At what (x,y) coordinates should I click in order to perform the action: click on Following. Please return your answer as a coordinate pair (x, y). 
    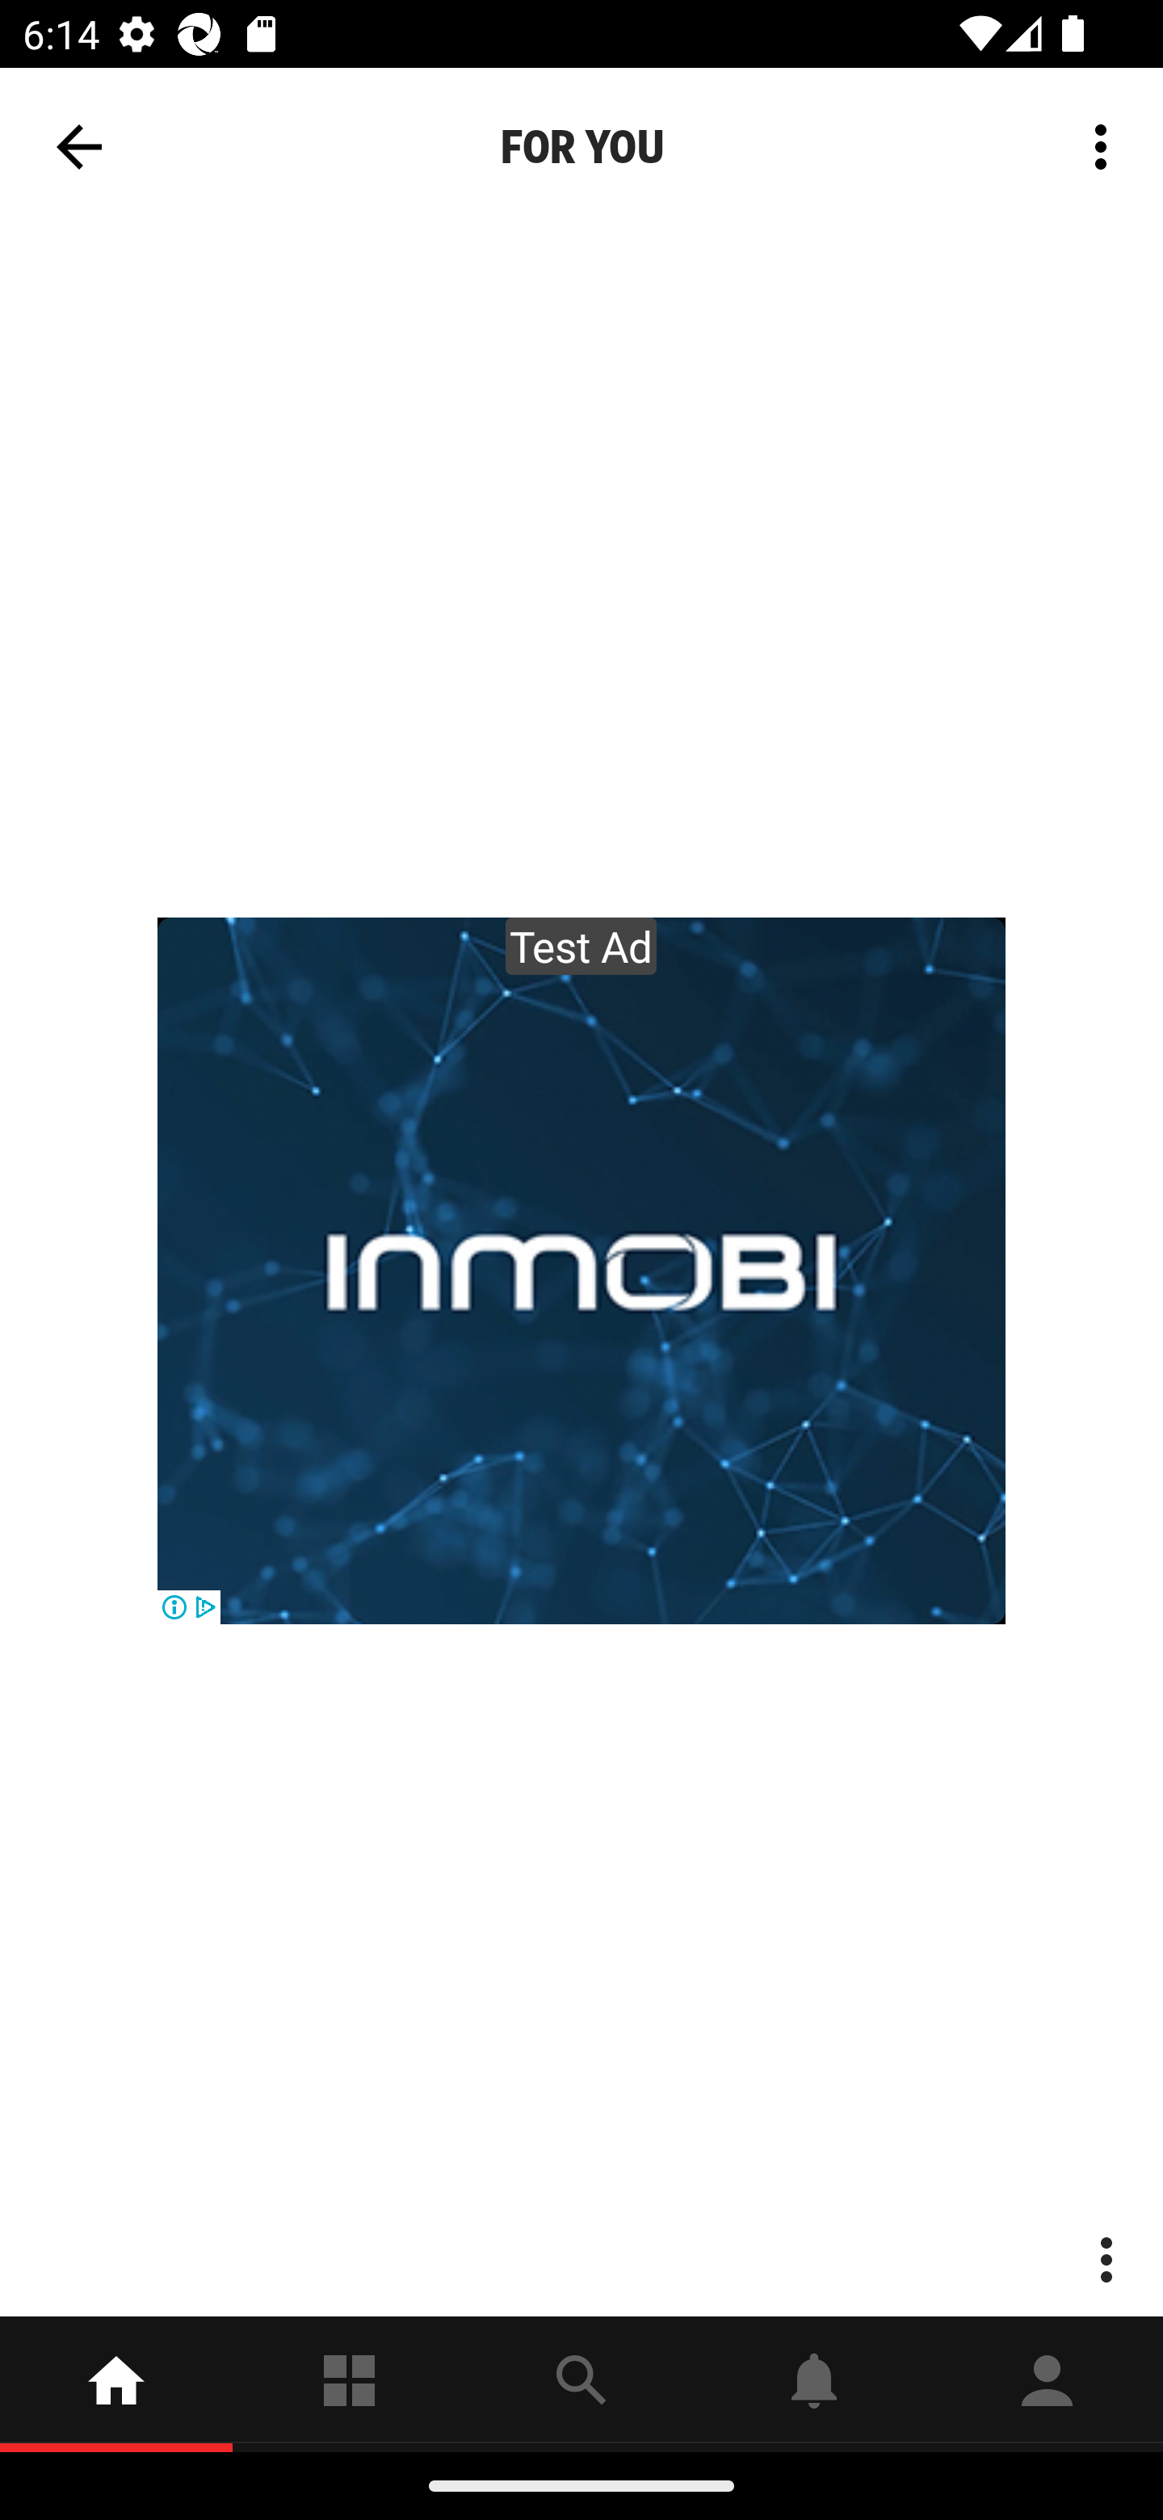
    Looking at the image, I should click on (349, 2383).